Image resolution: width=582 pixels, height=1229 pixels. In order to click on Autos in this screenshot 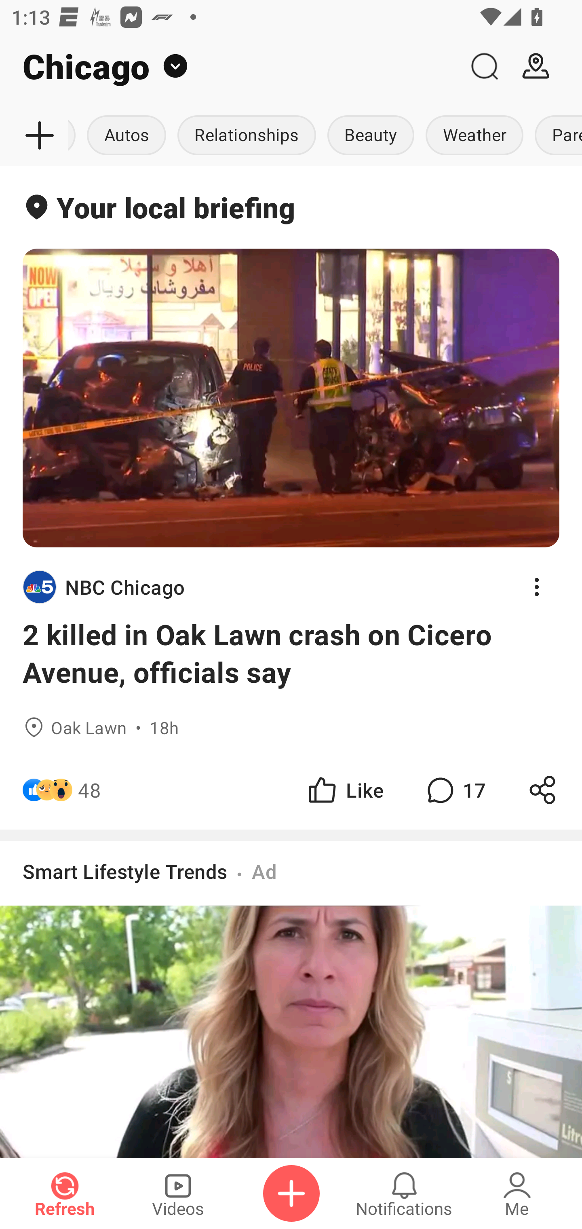, I will do `click(126, 136)`.